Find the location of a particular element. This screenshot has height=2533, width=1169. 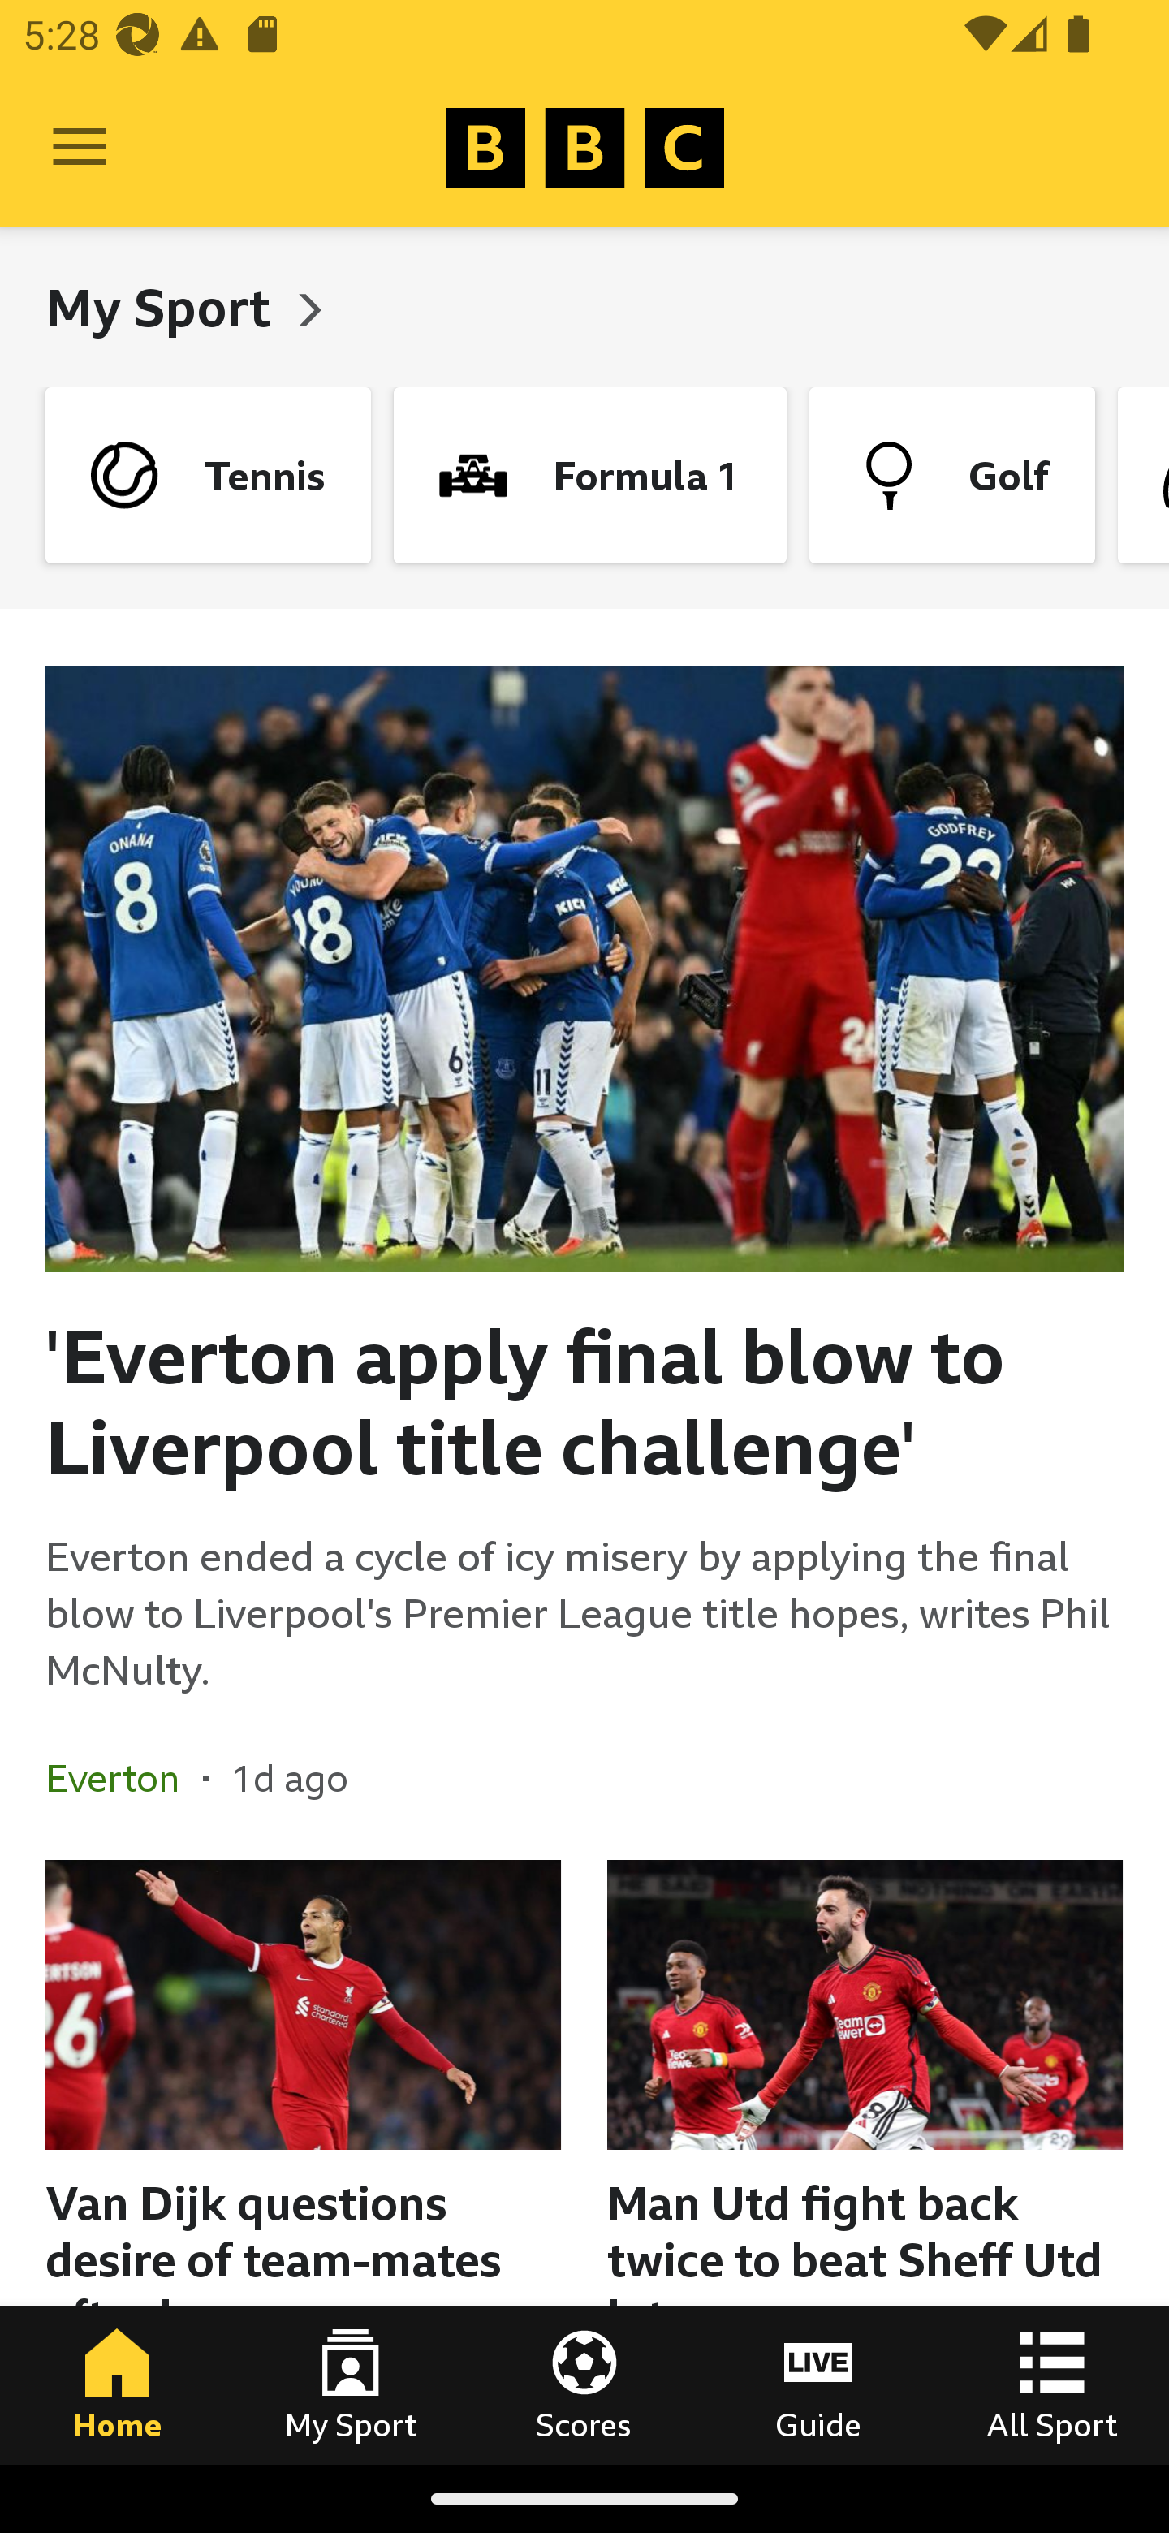

Open Menu is located at coordinates (80, 148).